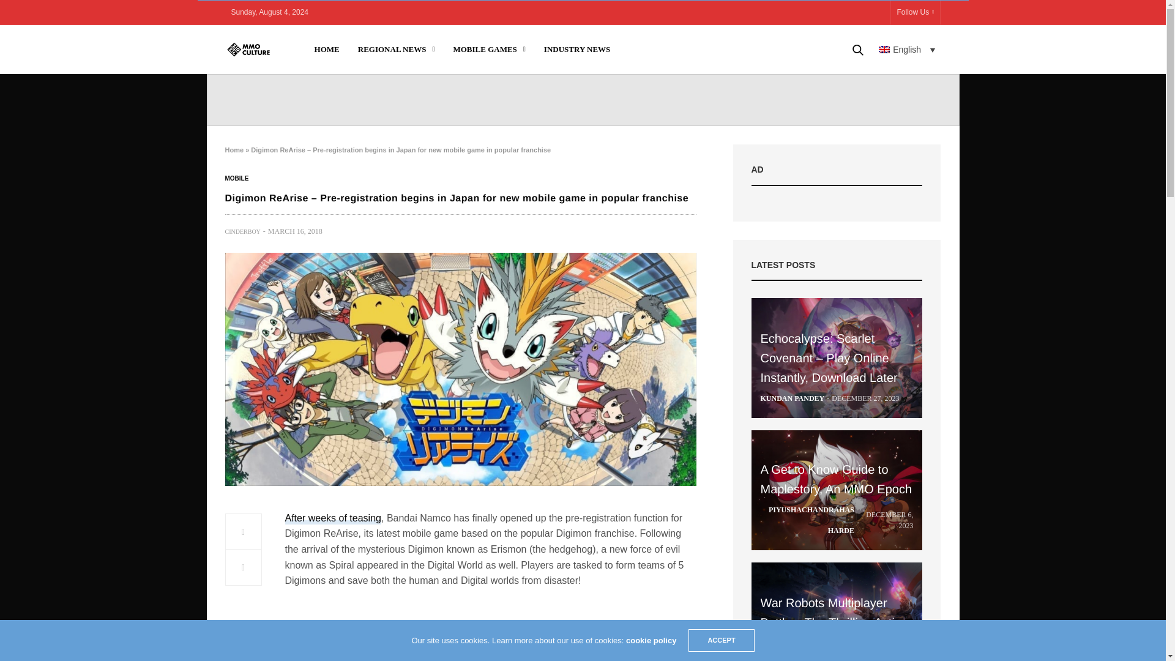 This screenshot has height=661, width=1175. I want to click on MOBILE GAMES, so click(488, 50).